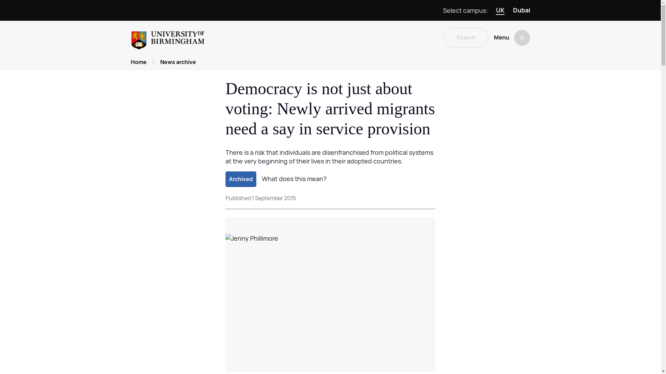  What do you see at coordinates (466, 37) in the screenshot?
I see `Search` at bounding box center [466, 37].